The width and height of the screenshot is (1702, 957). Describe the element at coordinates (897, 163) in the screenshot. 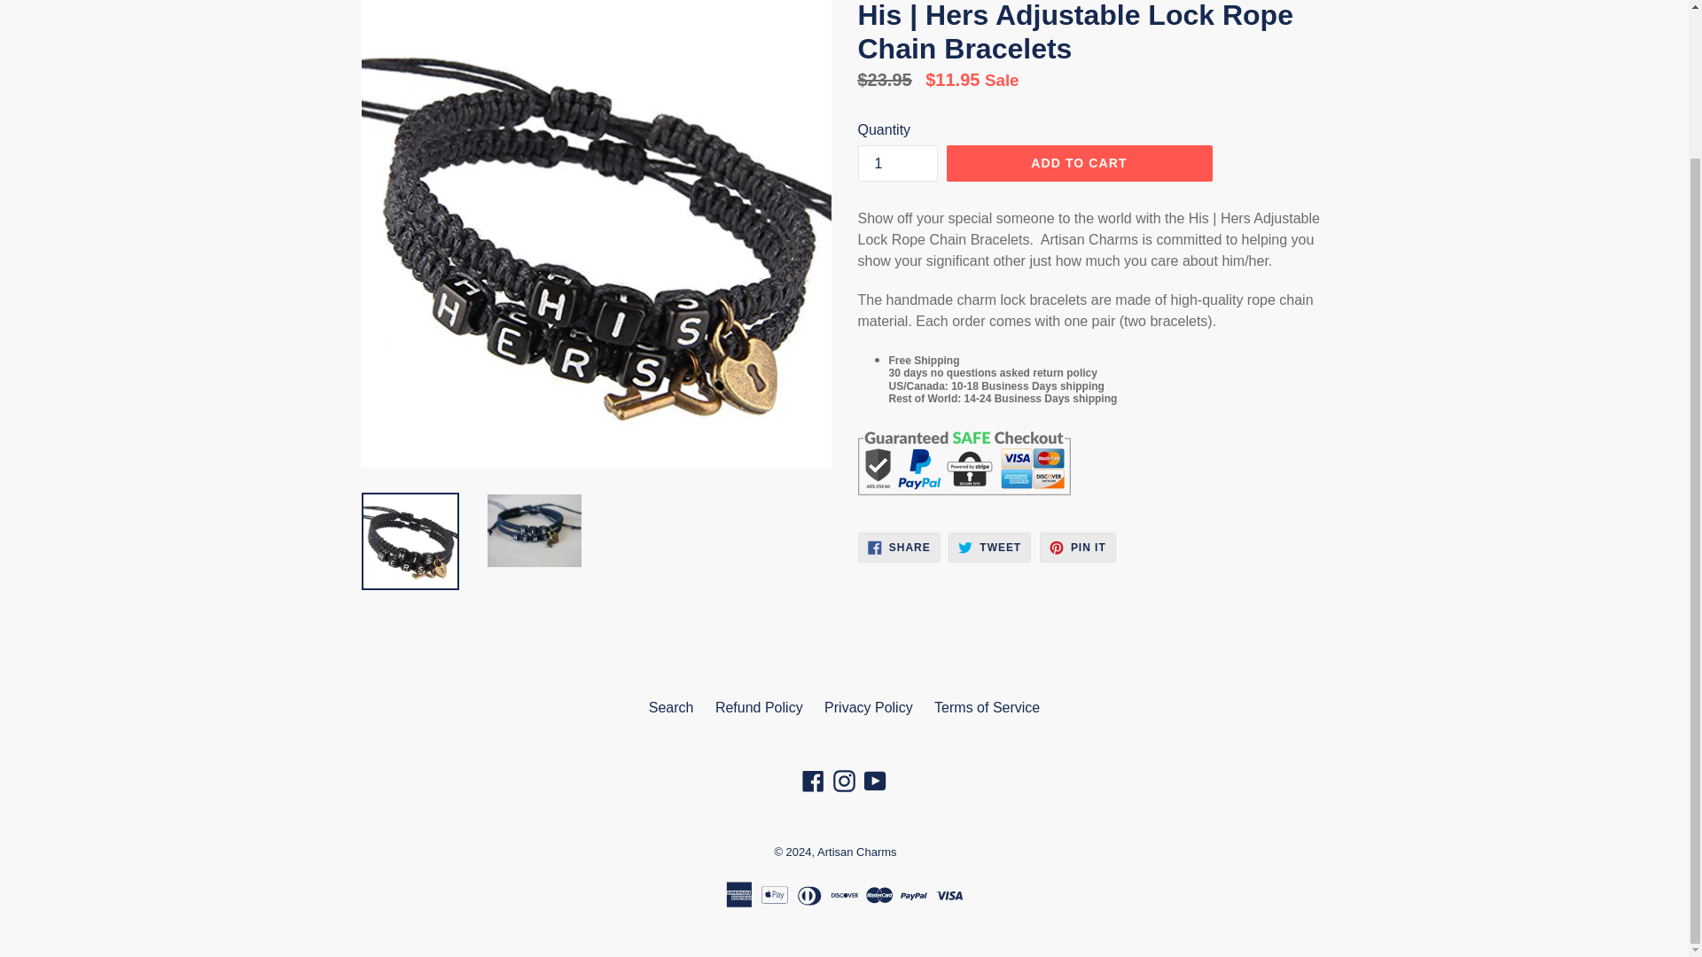

I see `Pin on Pinterest` at that location.